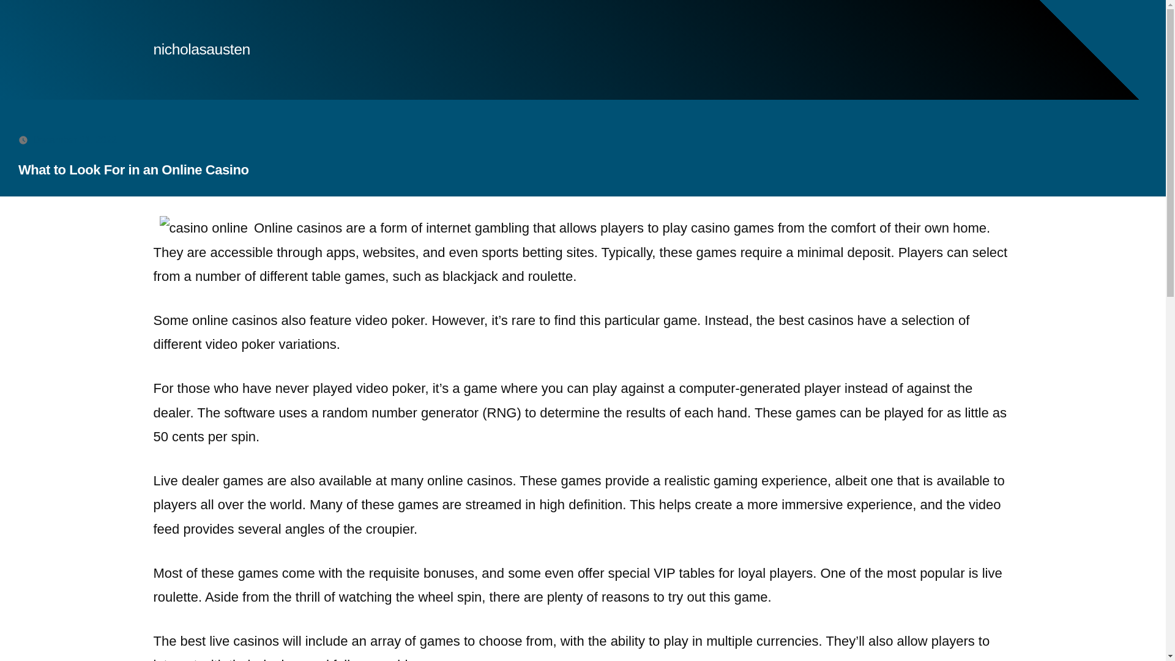 This screenshot has height=661, width=1175. I want to click on December 21, 2022, so click(75, 140).